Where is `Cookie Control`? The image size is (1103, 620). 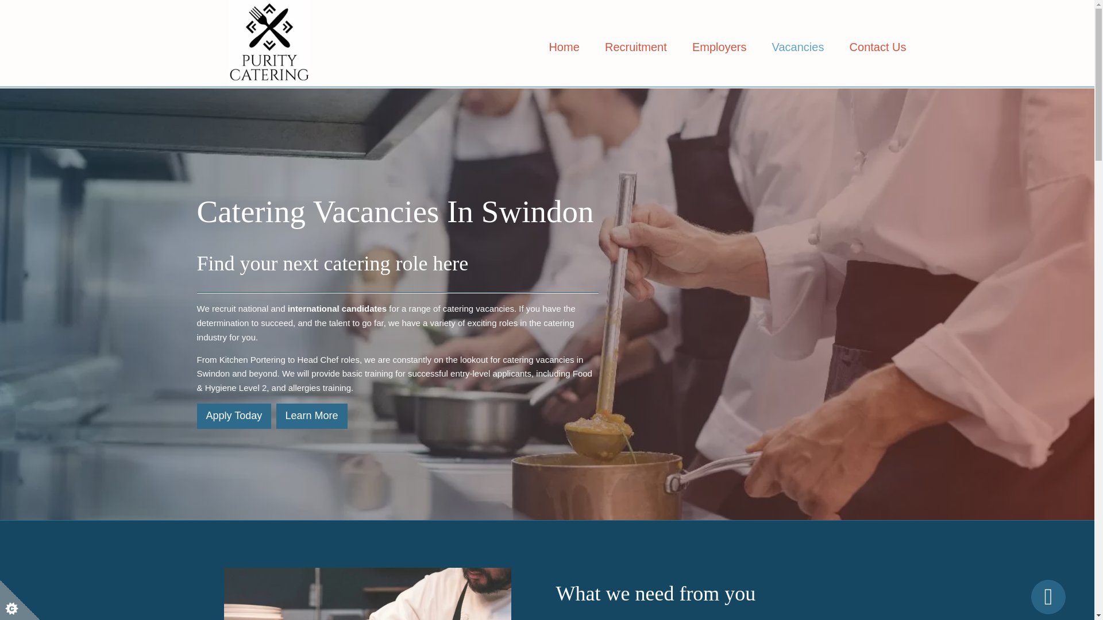
Cookie Control is located at coordinates (20, 599).